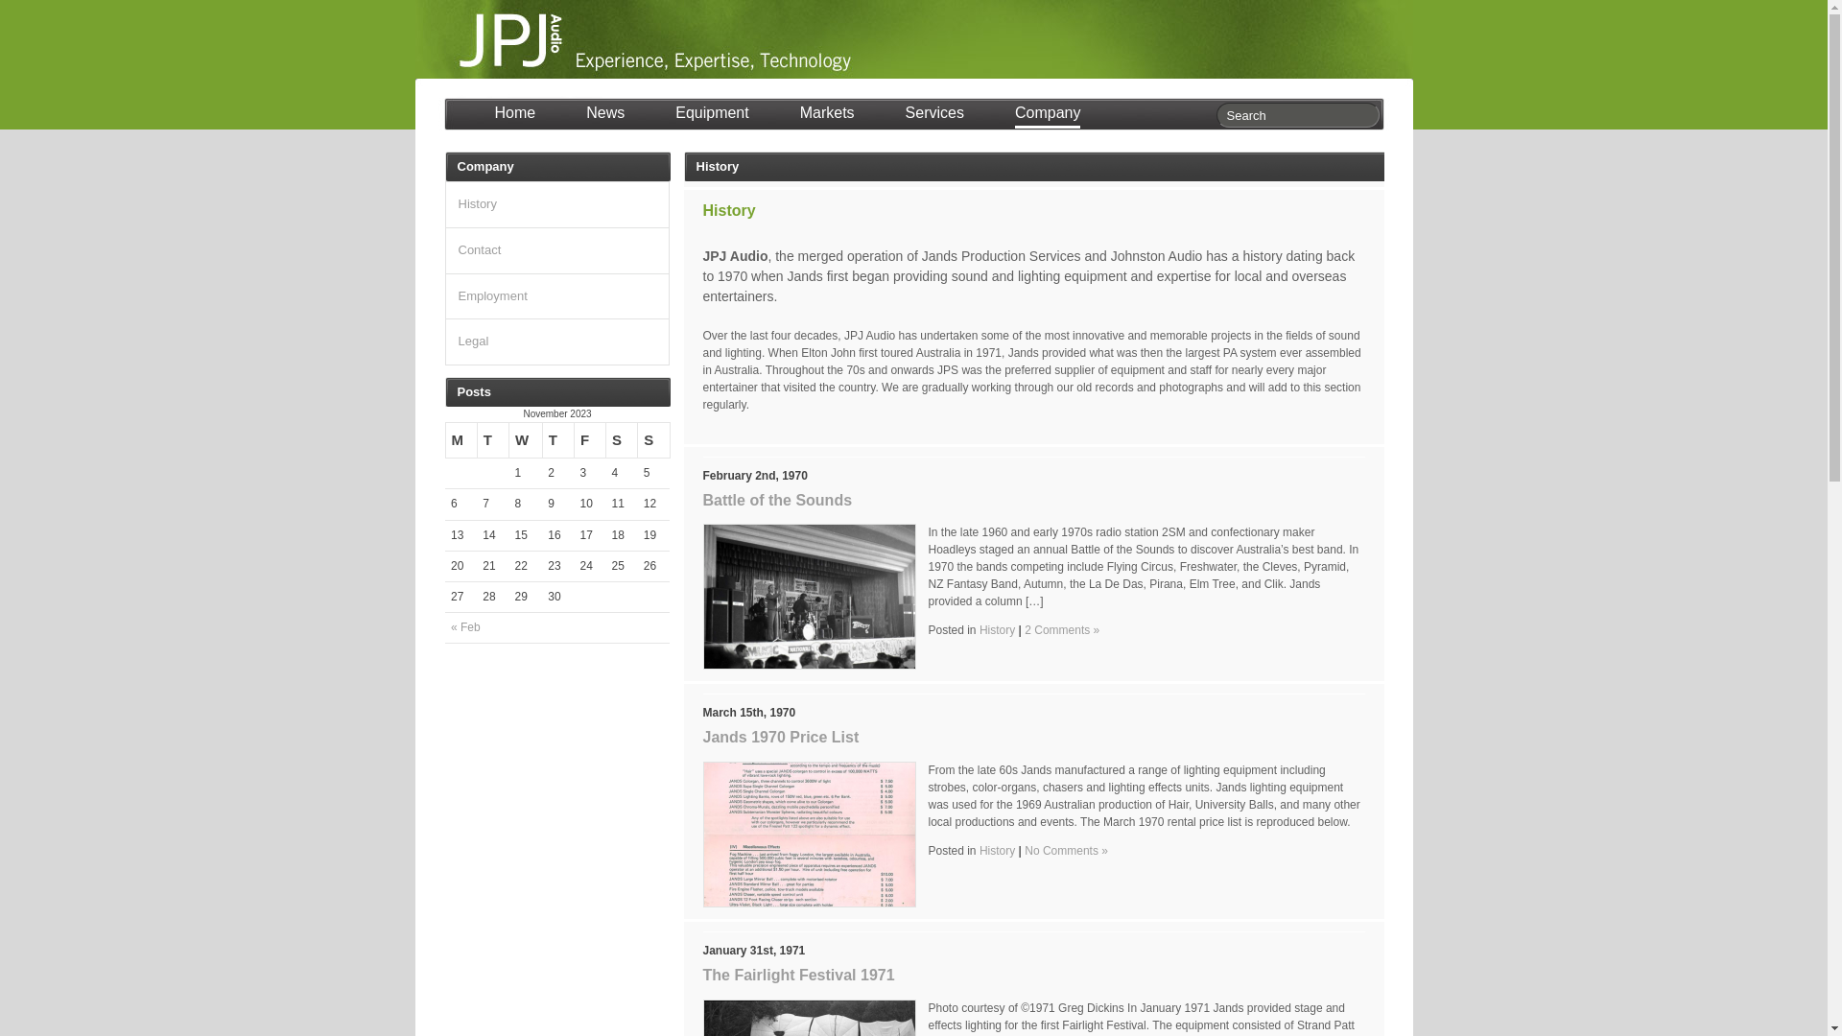 The image size is (1842, 1036). Describe the element at coordinates (712, 115) in the screenshot. I see `Equipment` at that location.